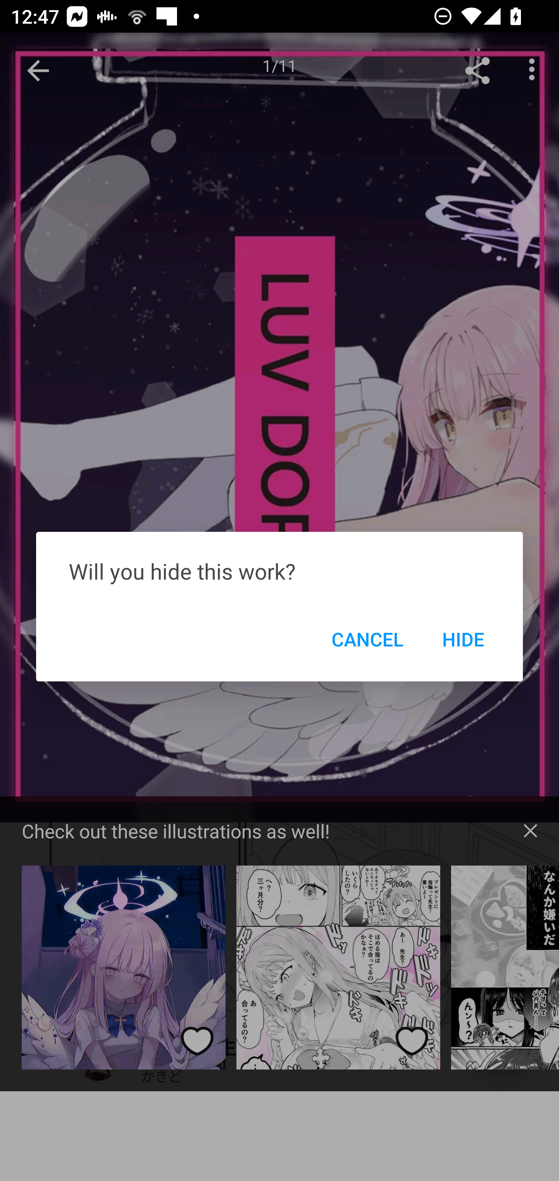 The height and width of the screenshot is (1181, 559). Describe the element at coordinates (367, 639) in the screenshot. I see `CANCEL` at that location.